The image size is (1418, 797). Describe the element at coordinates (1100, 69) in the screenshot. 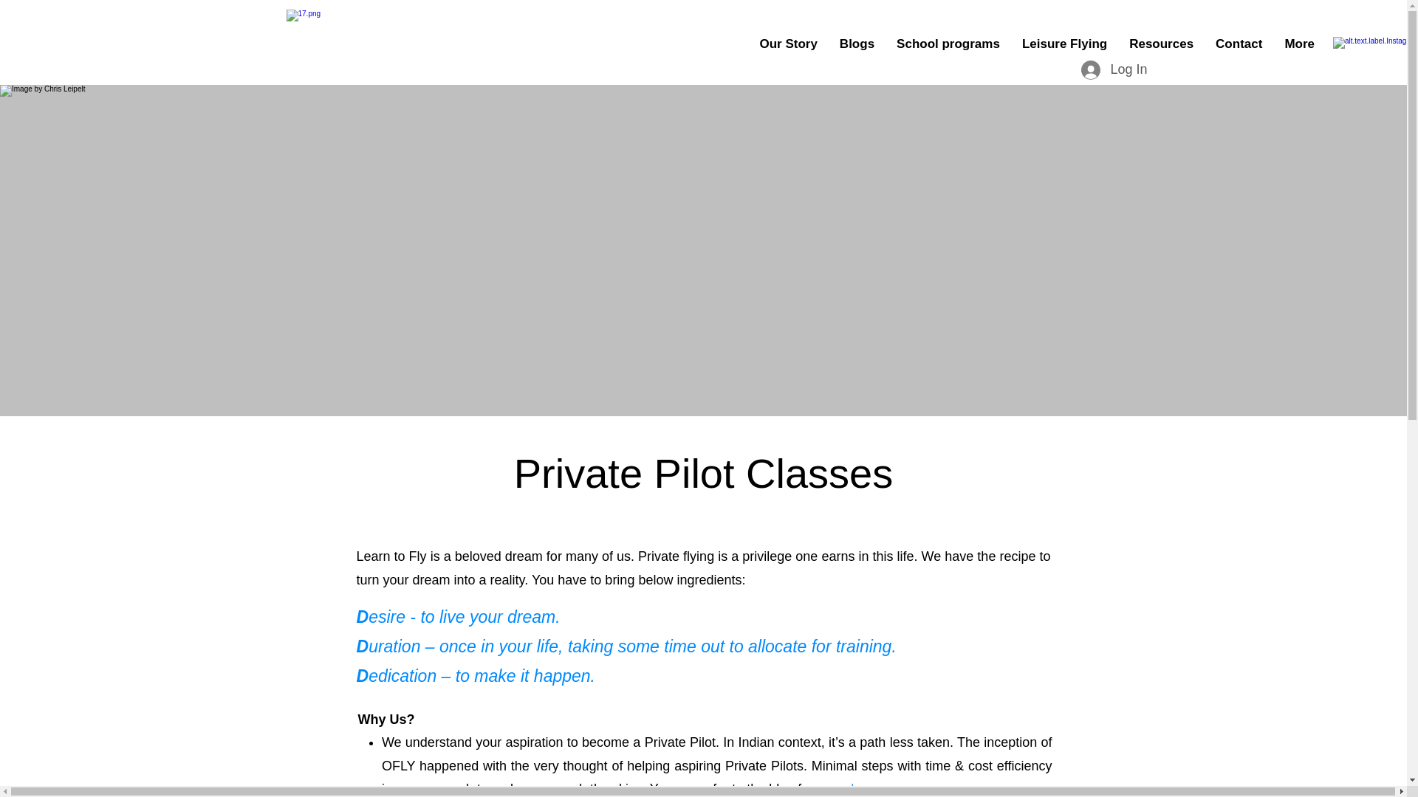

I see `Log In` at that location.